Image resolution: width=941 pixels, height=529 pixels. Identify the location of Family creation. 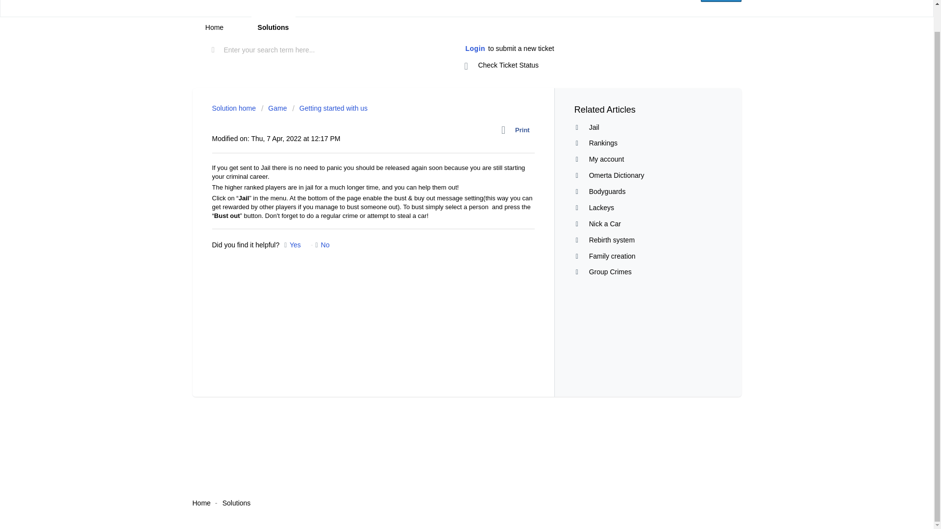
(612, 256).